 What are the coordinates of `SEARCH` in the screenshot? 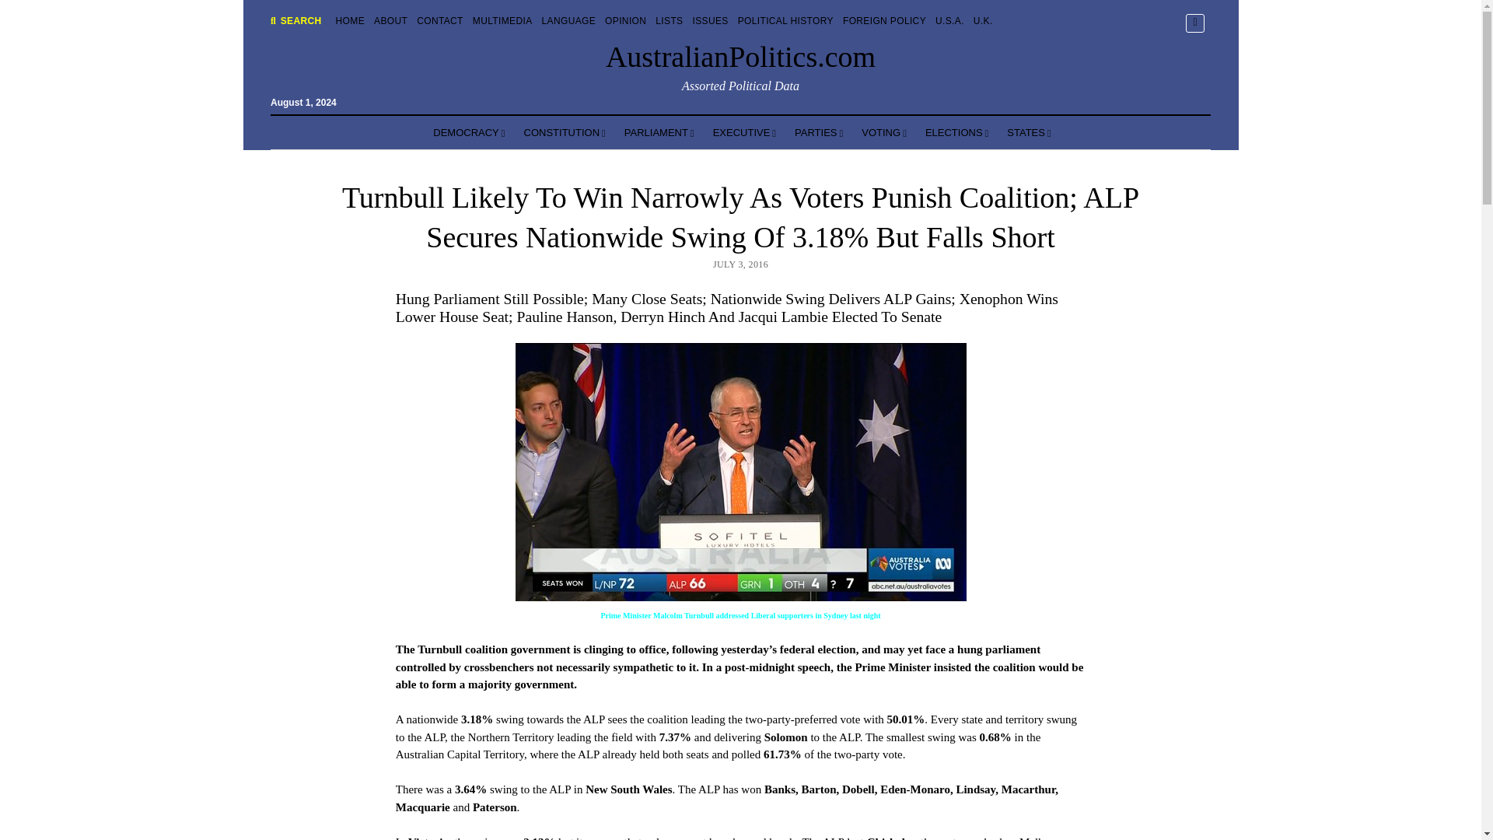 It's located at (295, 20).